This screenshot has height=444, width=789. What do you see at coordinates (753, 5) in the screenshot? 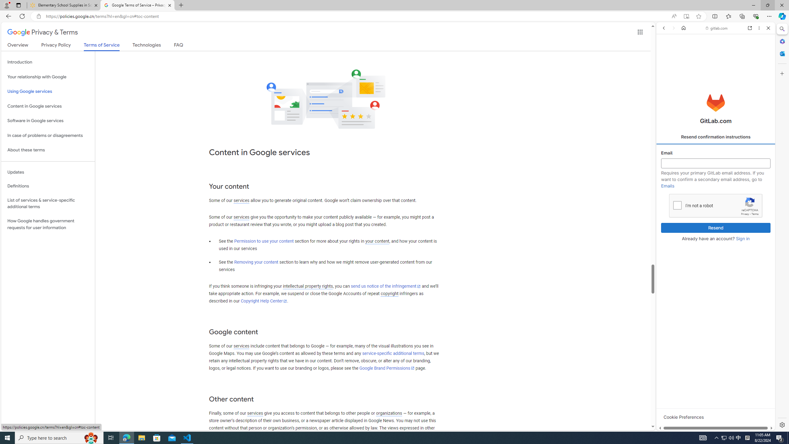
I see `Minimize` at bounding box center [753, 5].